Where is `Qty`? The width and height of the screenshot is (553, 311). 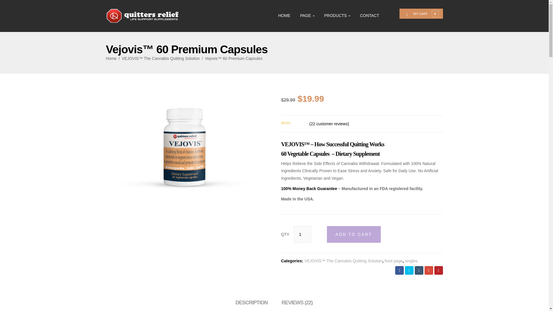
Qty is located at coordinates (302, 234).